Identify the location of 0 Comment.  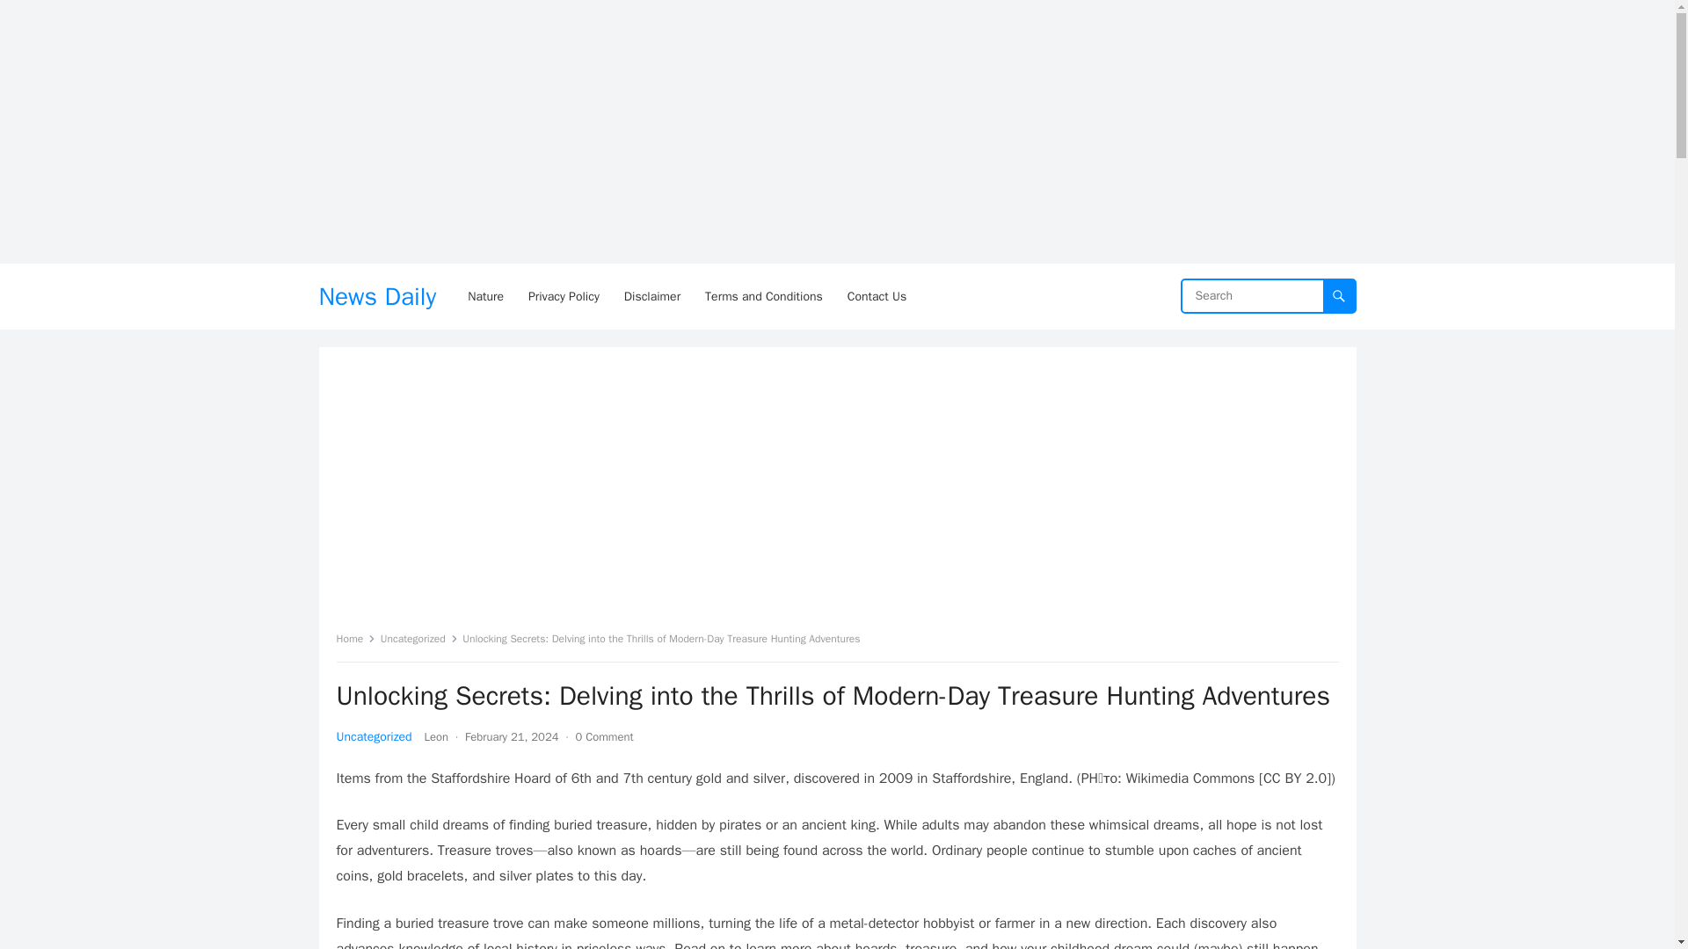
(604, 736).